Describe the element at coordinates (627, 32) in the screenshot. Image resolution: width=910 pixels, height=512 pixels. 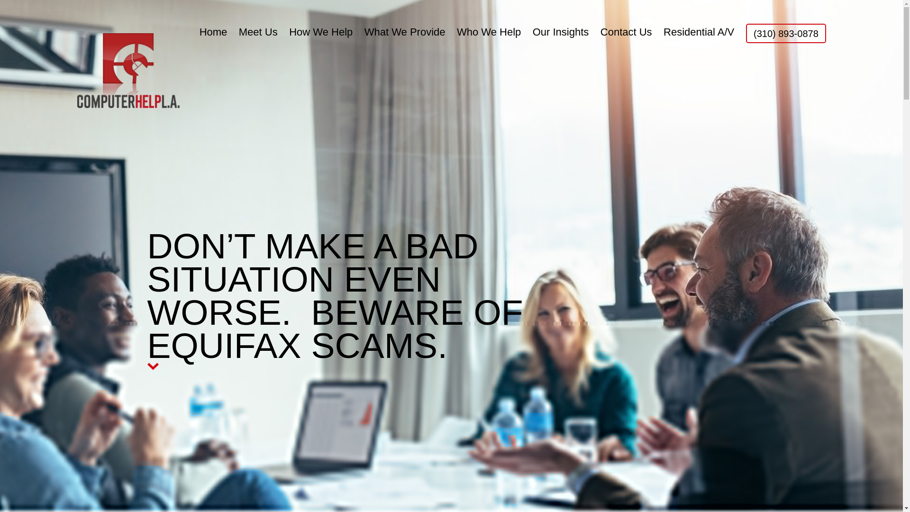
I see `Contact Us` at that location.